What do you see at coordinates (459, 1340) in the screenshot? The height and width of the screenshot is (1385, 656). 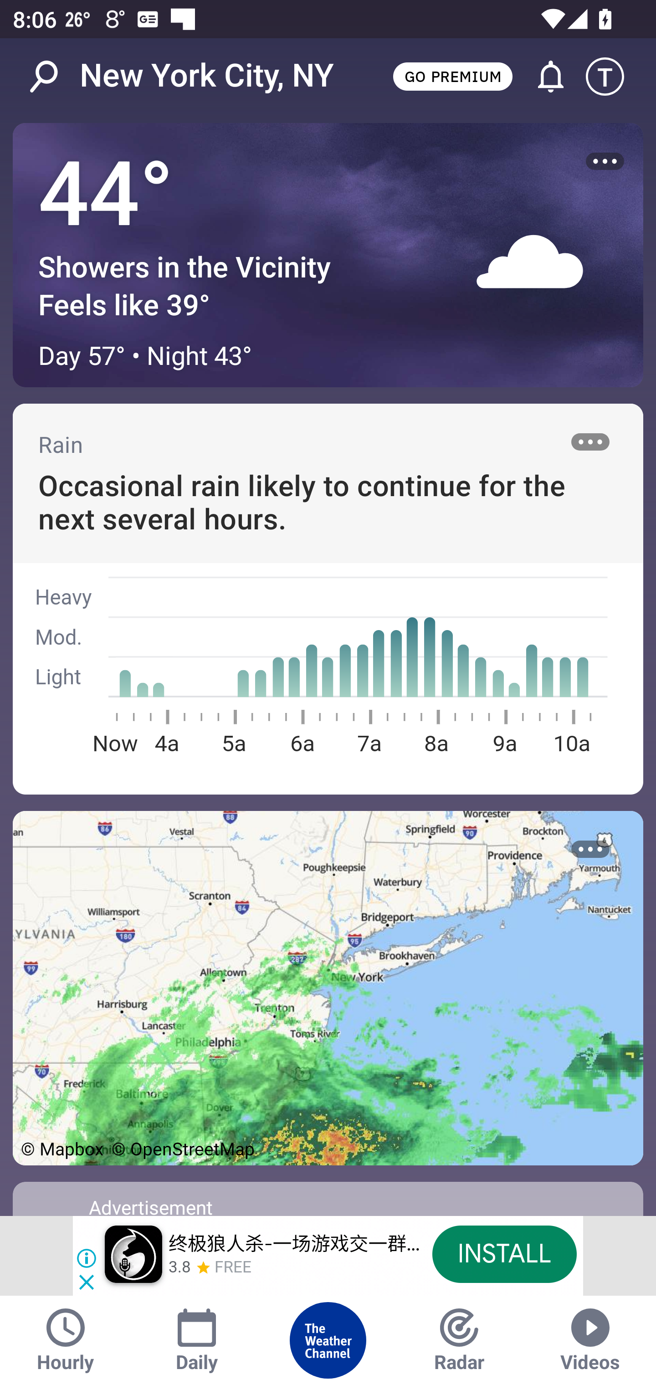 I see `Radar Tab Radar` at bounding box center [459, 1340].